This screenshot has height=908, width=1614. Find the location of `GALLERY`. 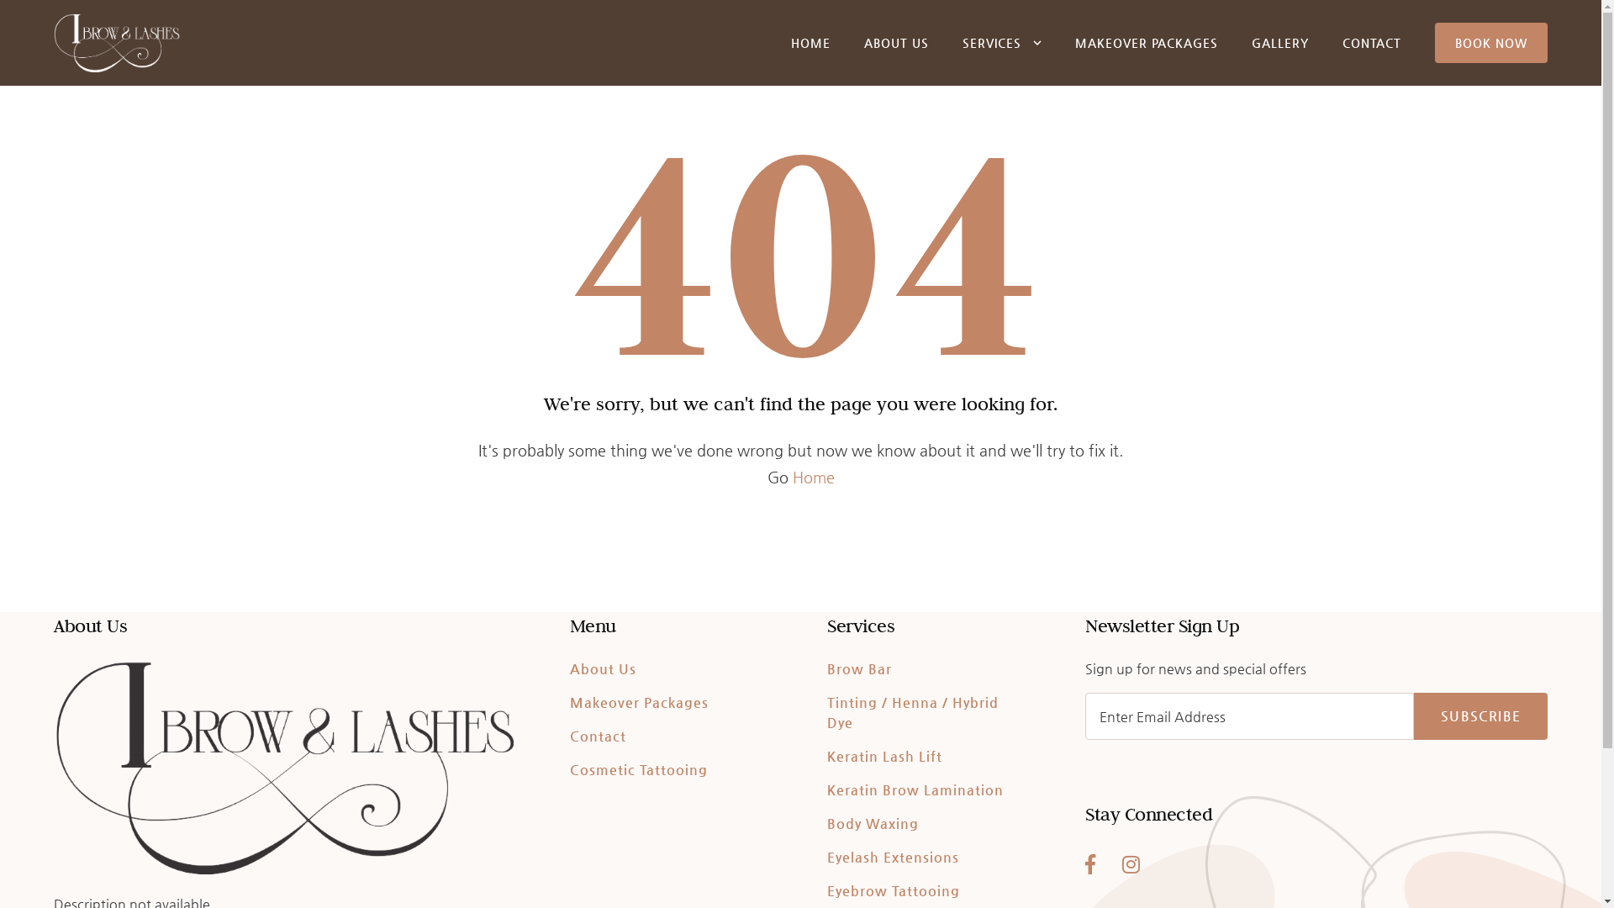

GALLERY is located at coordinates (1280, 43).